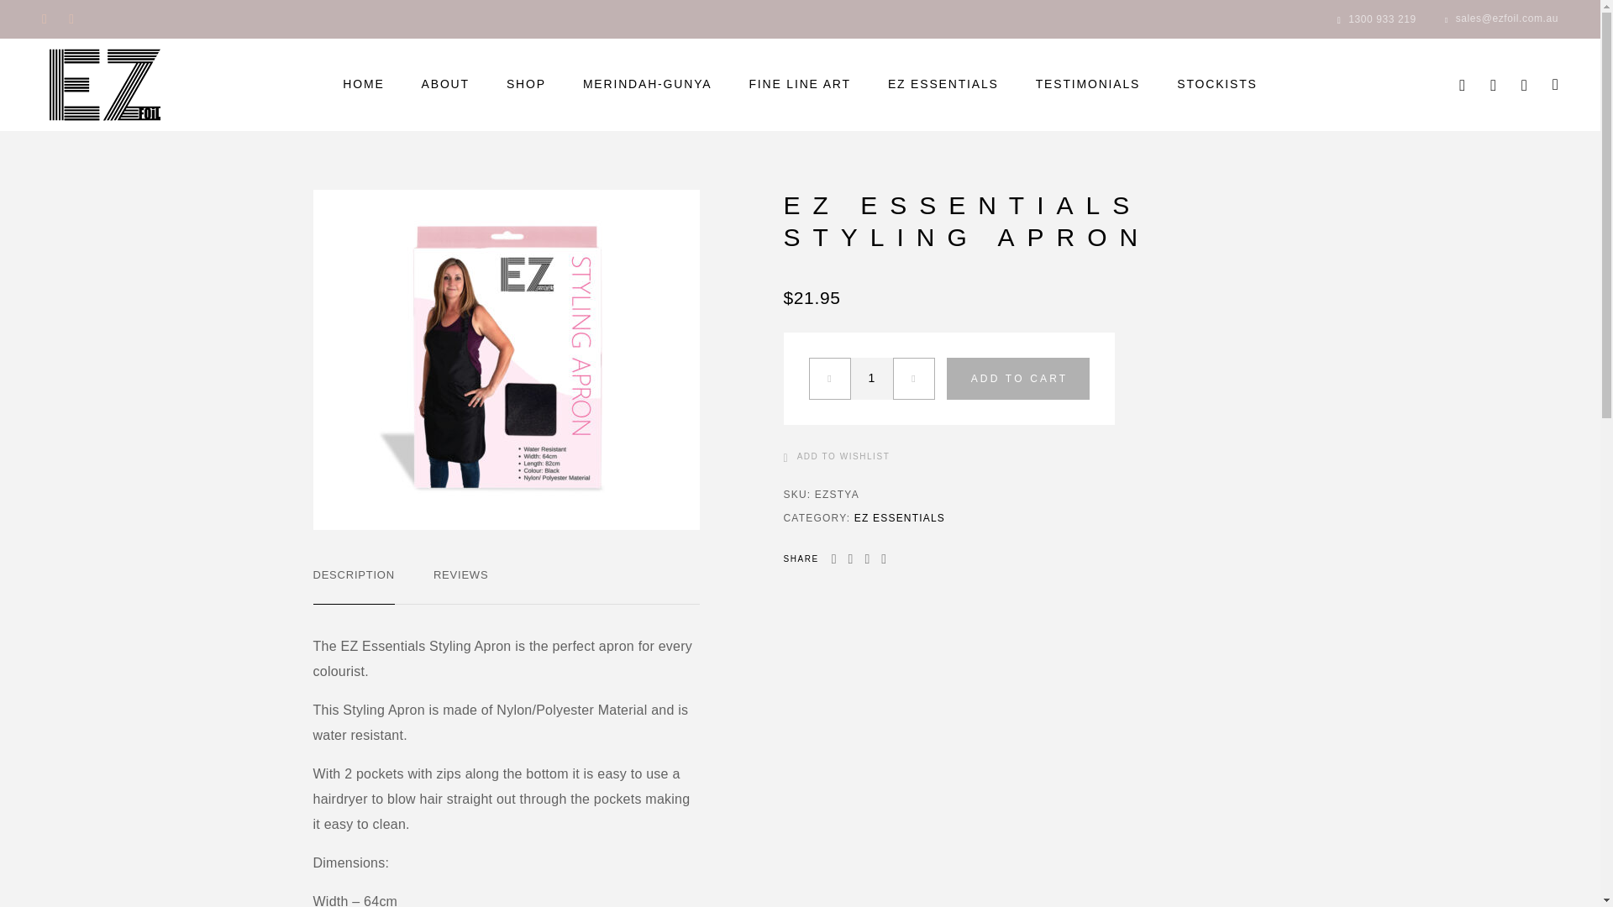 Image resolution: width=1613 pixels, height=907 pixels. Describe the element at coordinates (833, 559) in the screenshot. I see `Share on Facebook` at that location.